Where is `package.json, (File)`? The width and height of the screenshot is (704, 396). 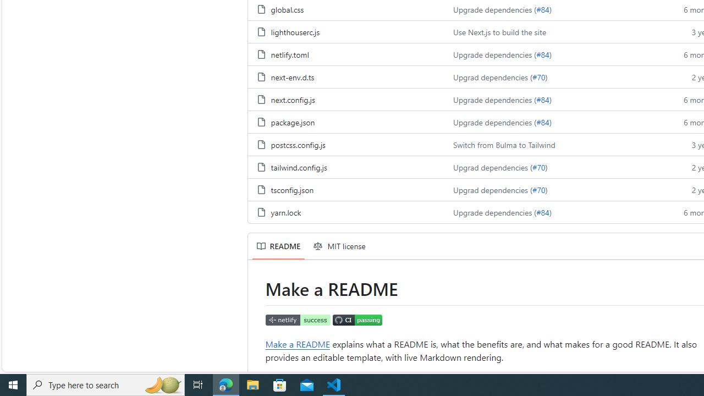
package.json, (File) is located at coordinates (293, 122).